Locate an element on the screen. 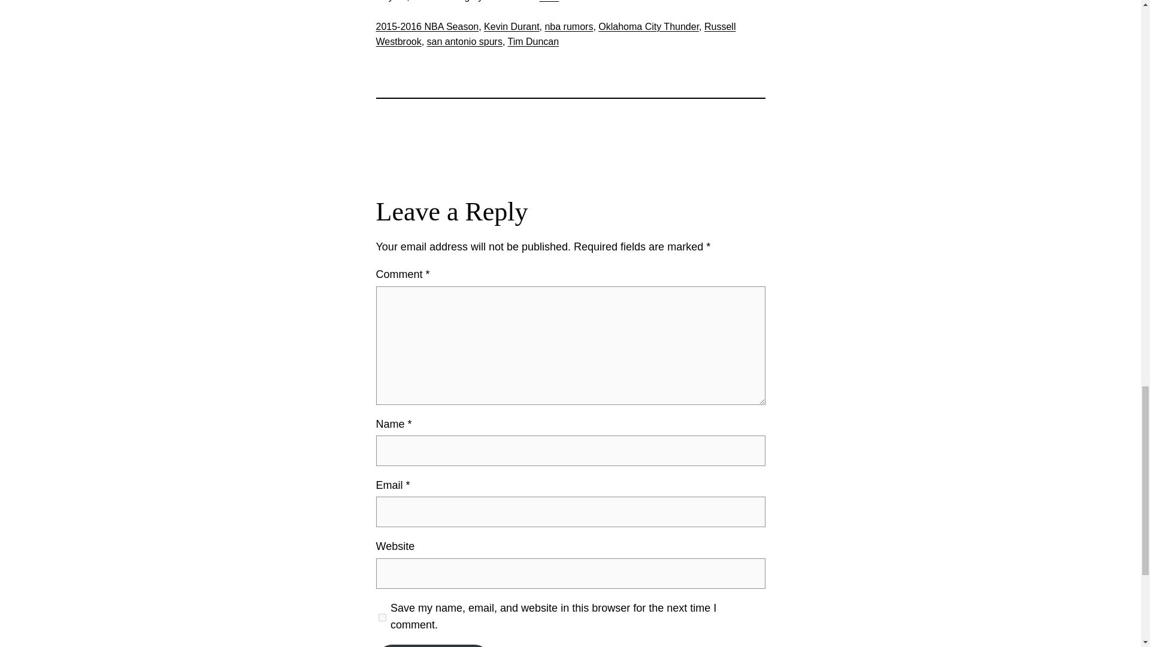 The image size is (1150, 647). Tim Duncan is located at coordinates (533, 41).